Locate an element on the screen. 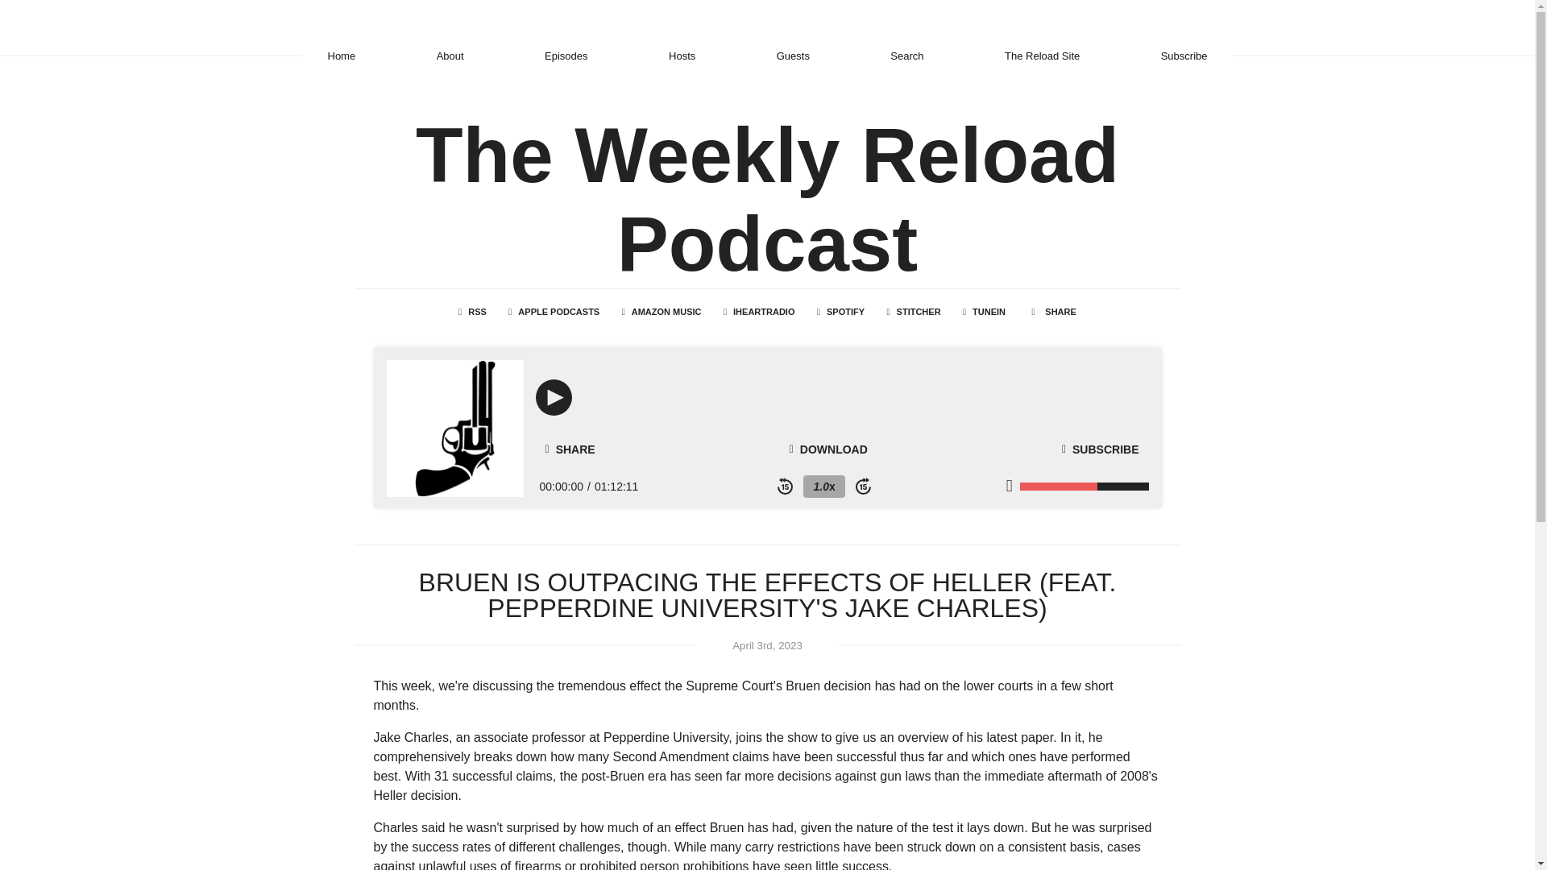  SPOTIFY is located at coordinates (840, 311).